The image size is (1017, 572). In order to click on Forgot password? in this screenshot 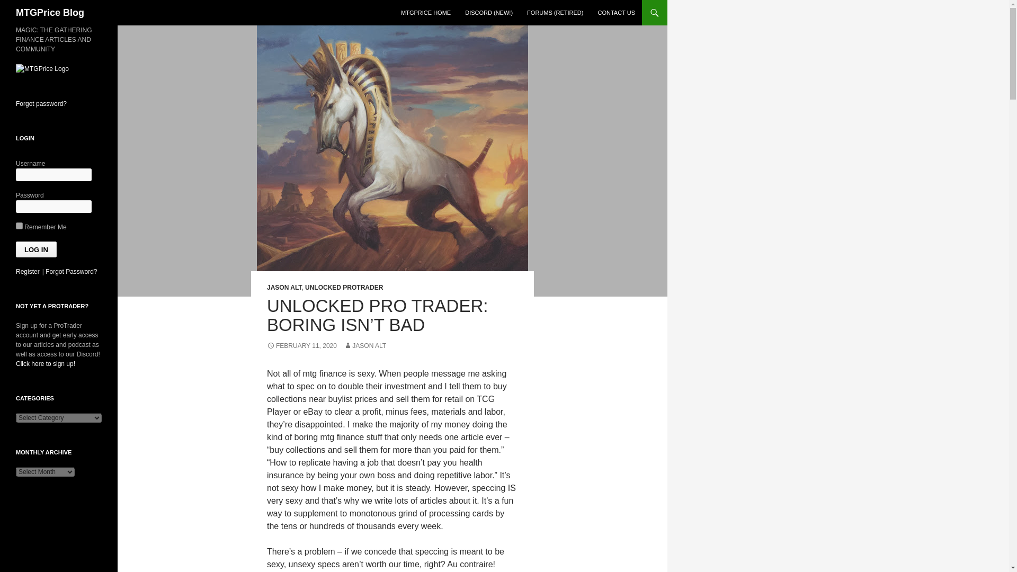, I will do `click(41, 104)`.